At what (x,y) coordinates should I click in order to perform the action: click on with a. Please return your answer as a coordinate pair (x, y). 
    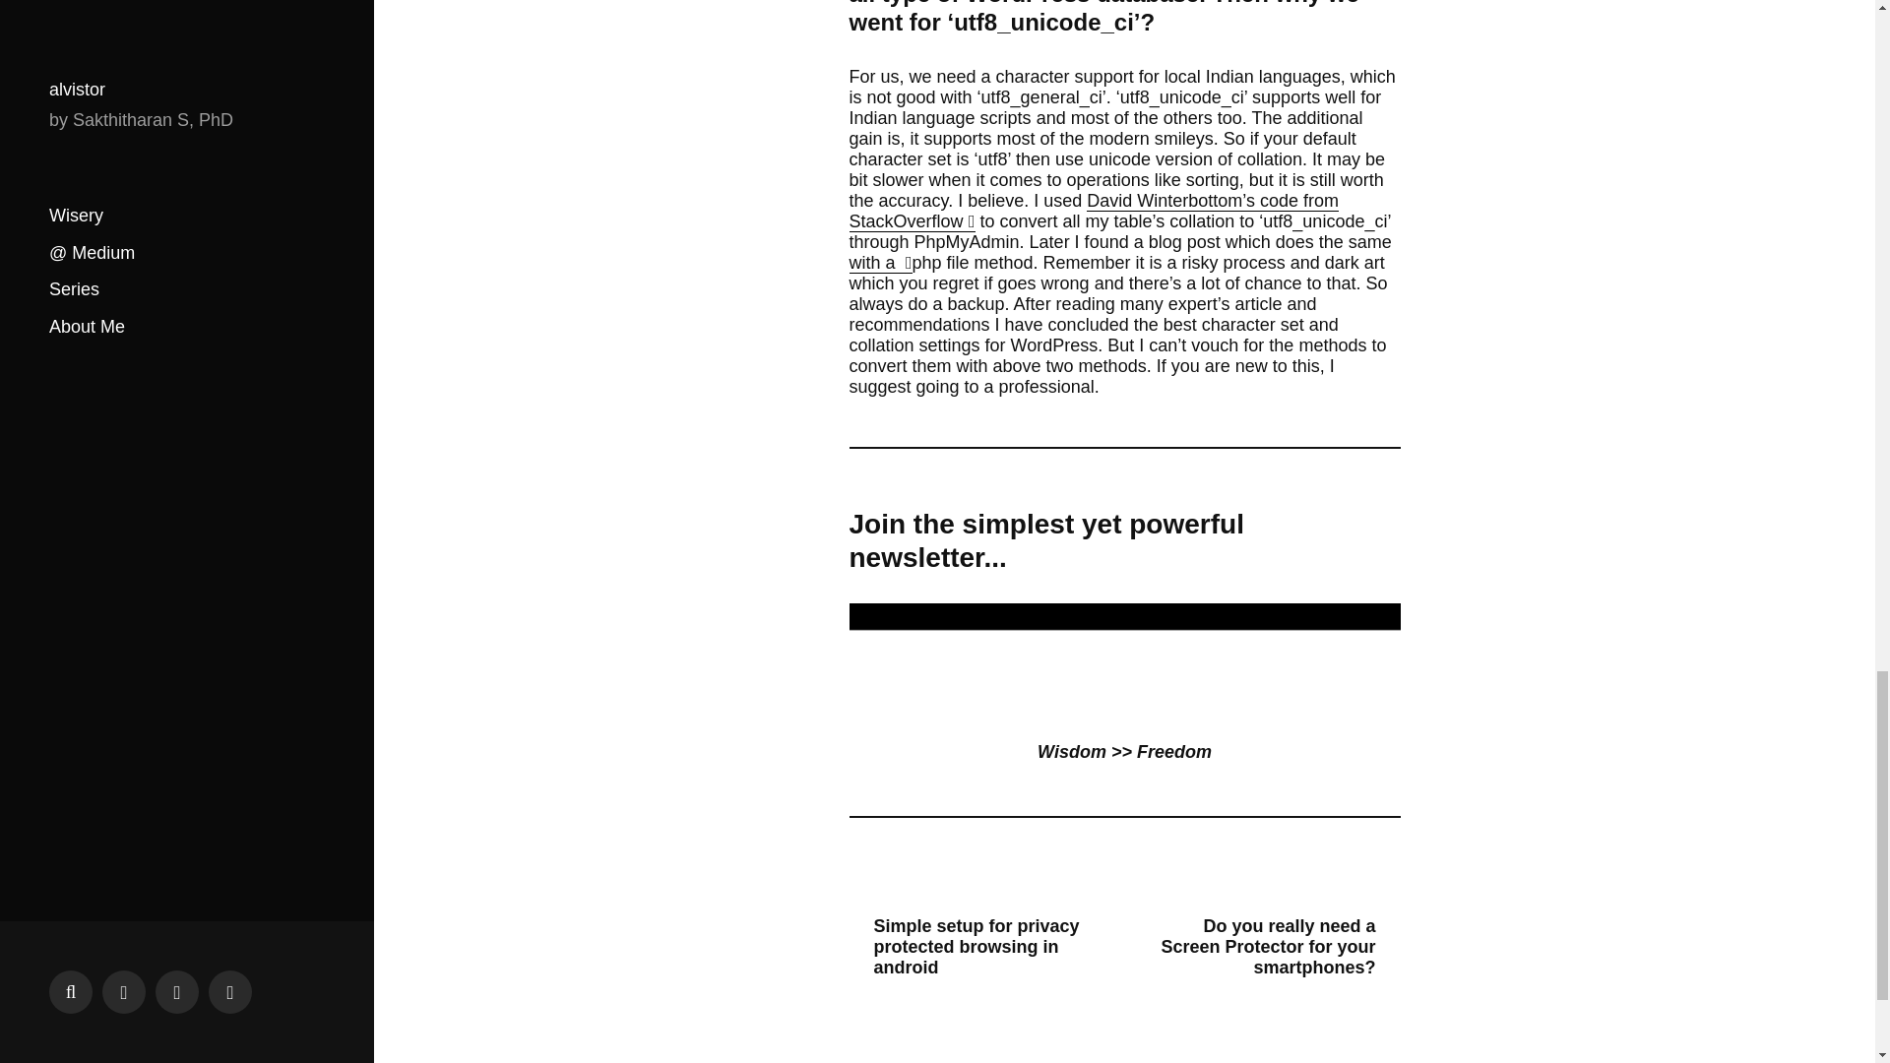
    Looking at the image, I should click on (880, 263).